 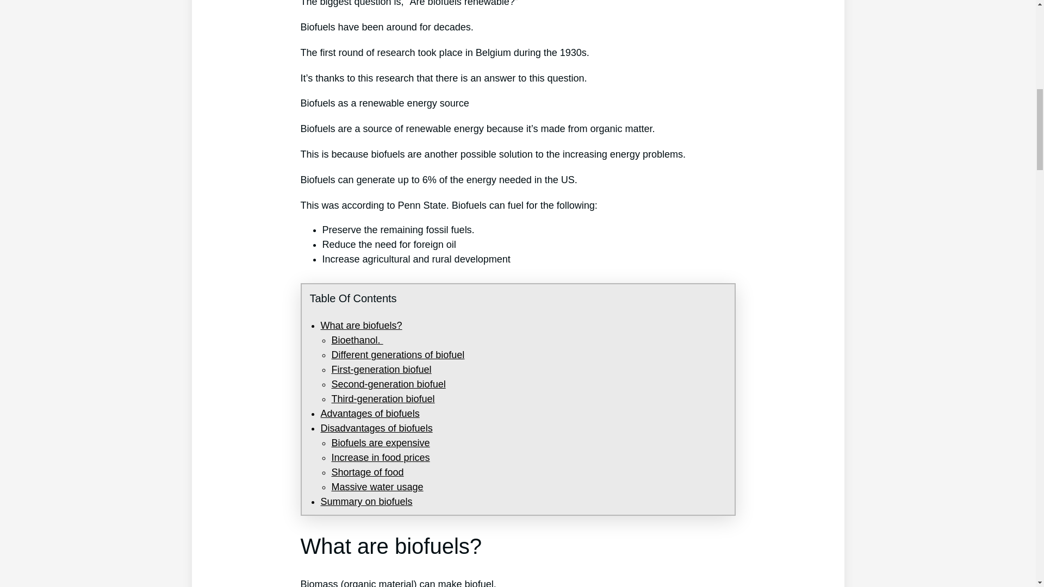 What do you see at coordinates (357, 340) in the screenshot?
I see `Bioethanol. ` at bounding box center [357, 340].